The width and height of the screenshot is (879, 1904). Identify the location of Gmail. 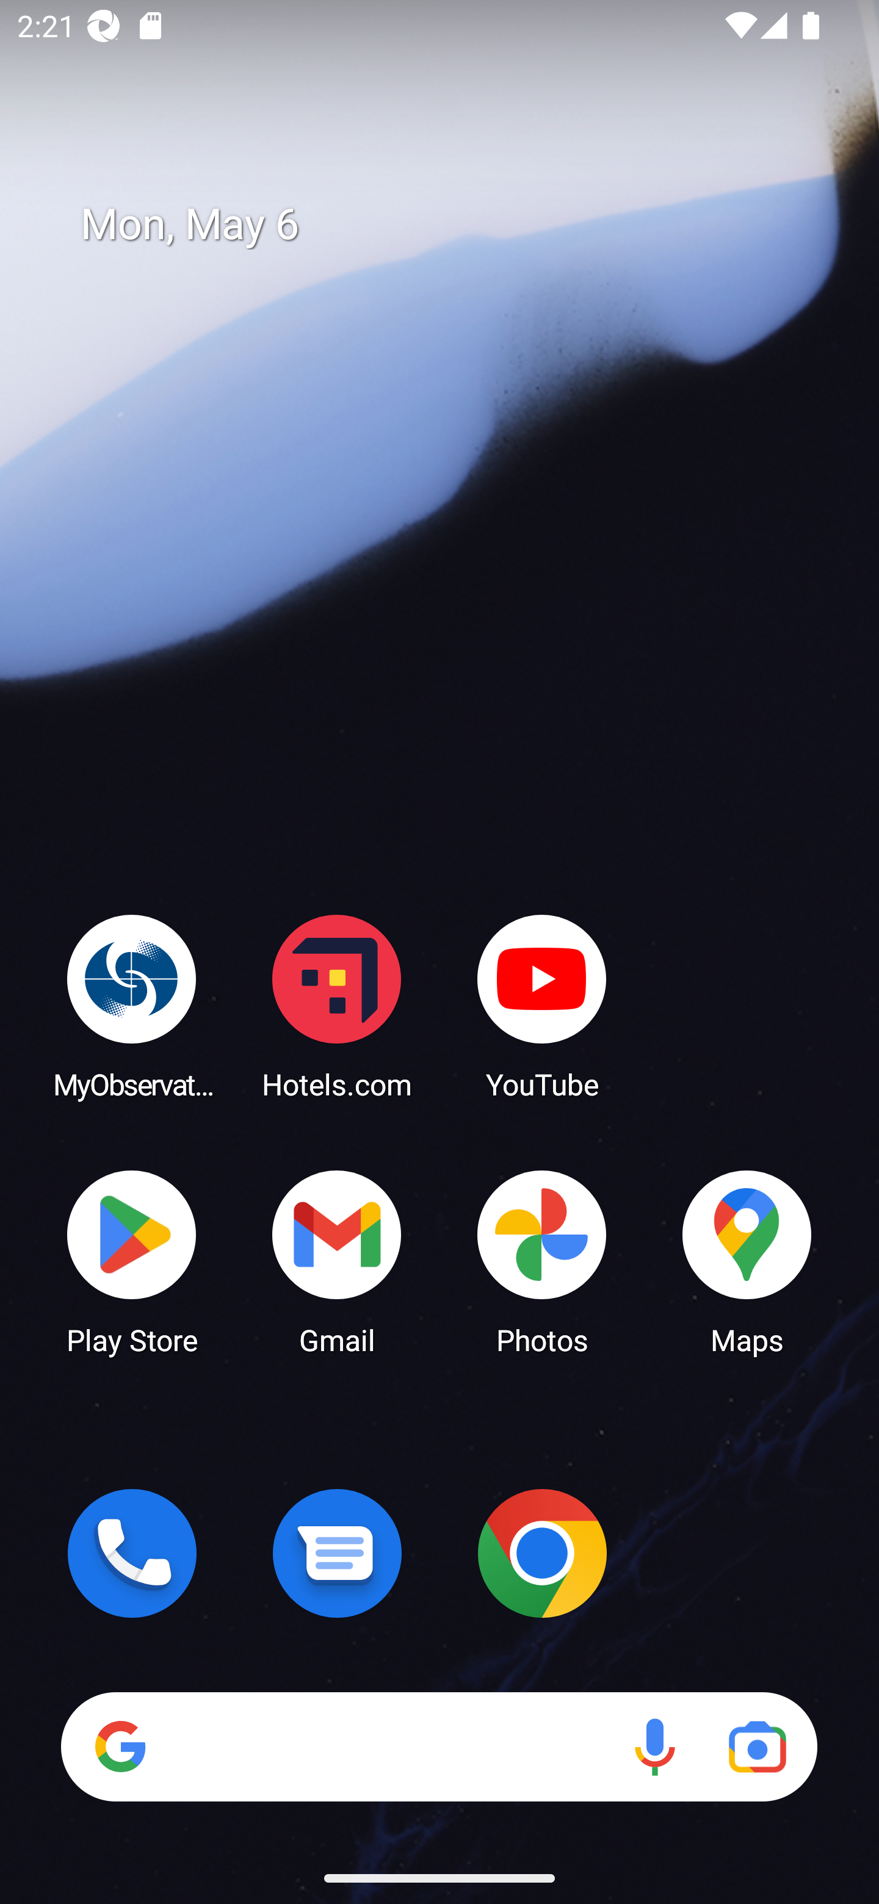
(337, 1261).